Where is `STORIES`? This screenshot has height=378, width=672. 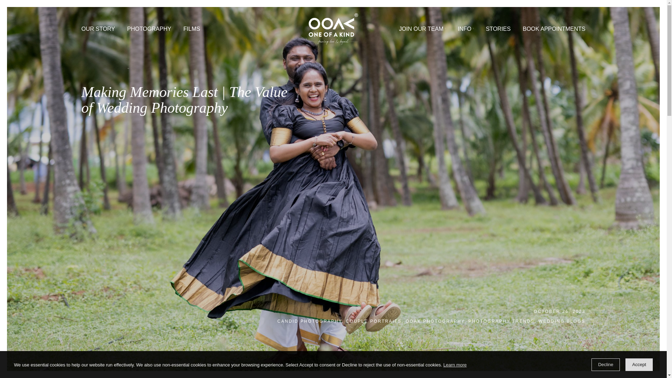
STORIES is located at coordinates (553, 31).